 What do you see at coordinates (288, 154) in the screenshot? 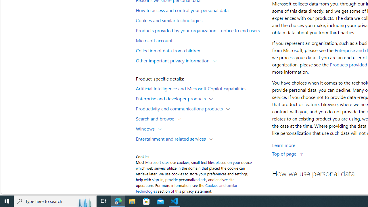
I see `Top of page` at bounding box center [288, 154].